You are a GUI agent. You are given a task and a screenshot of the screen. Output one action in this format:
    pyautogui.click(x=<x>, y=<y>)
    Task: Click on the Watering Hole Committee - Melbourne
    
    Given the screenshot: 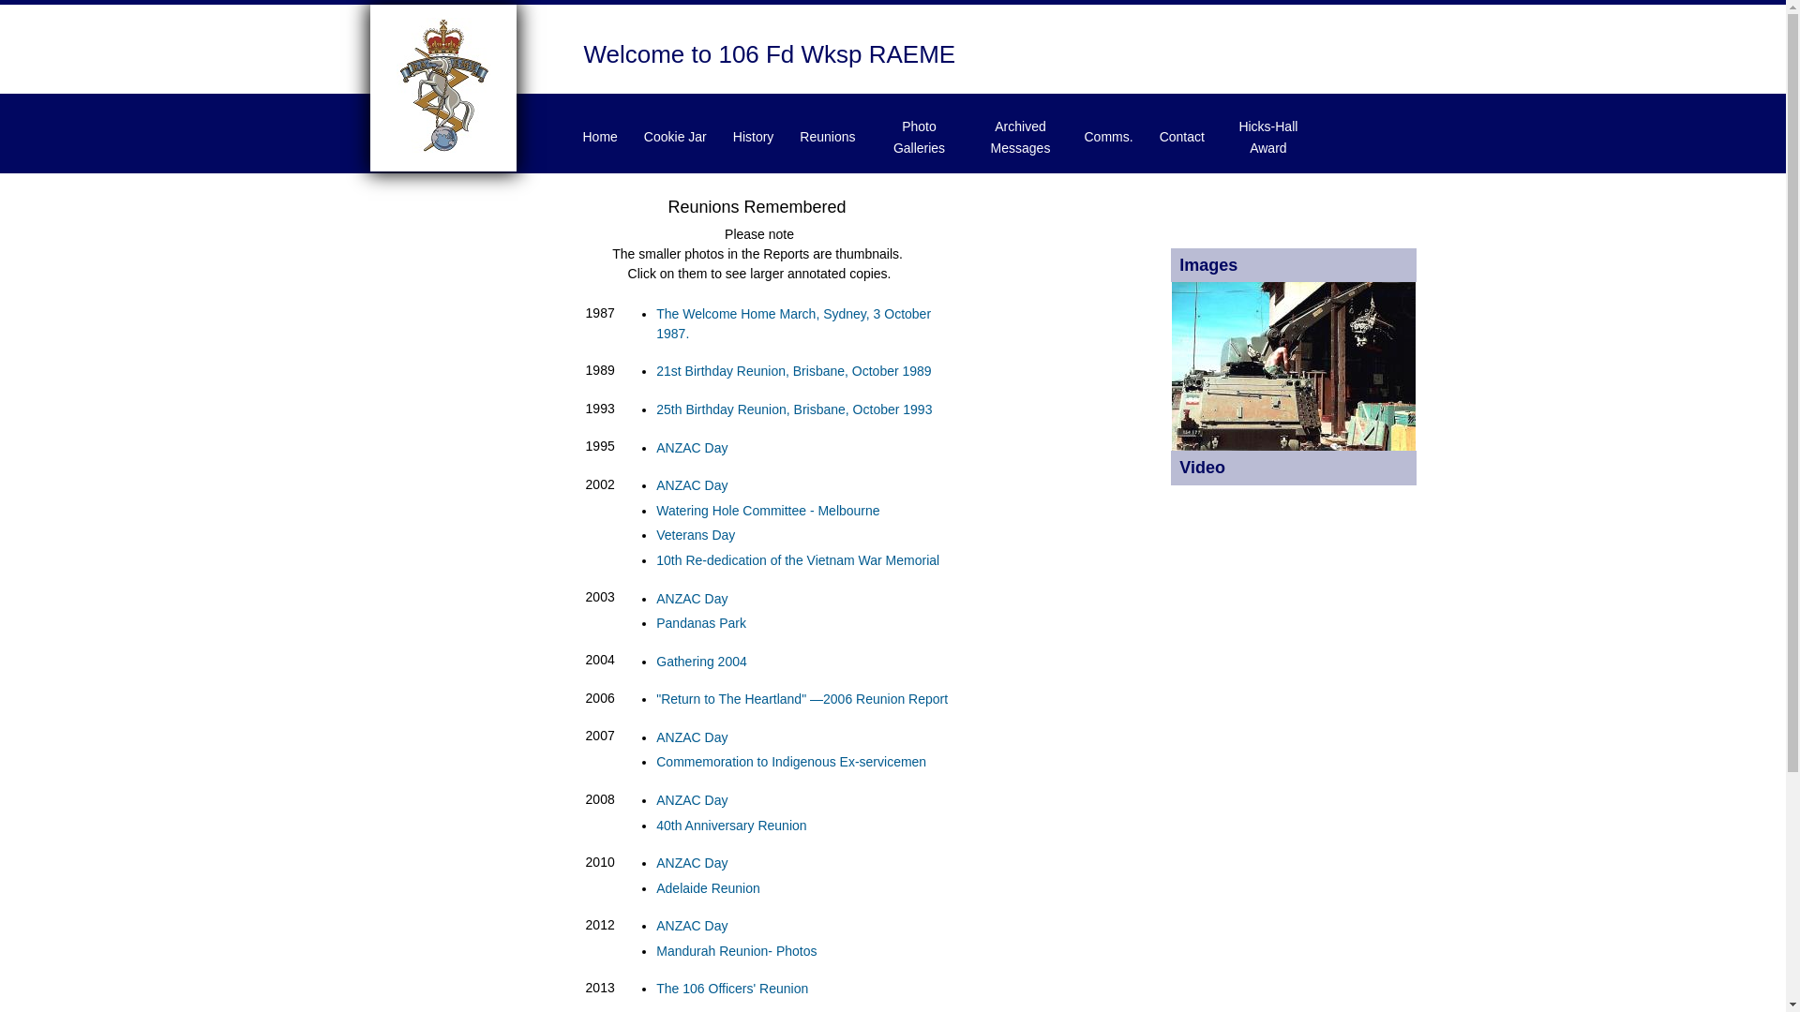 What is the action you would take?
    pyautogui.click(x=768, y=511)
    